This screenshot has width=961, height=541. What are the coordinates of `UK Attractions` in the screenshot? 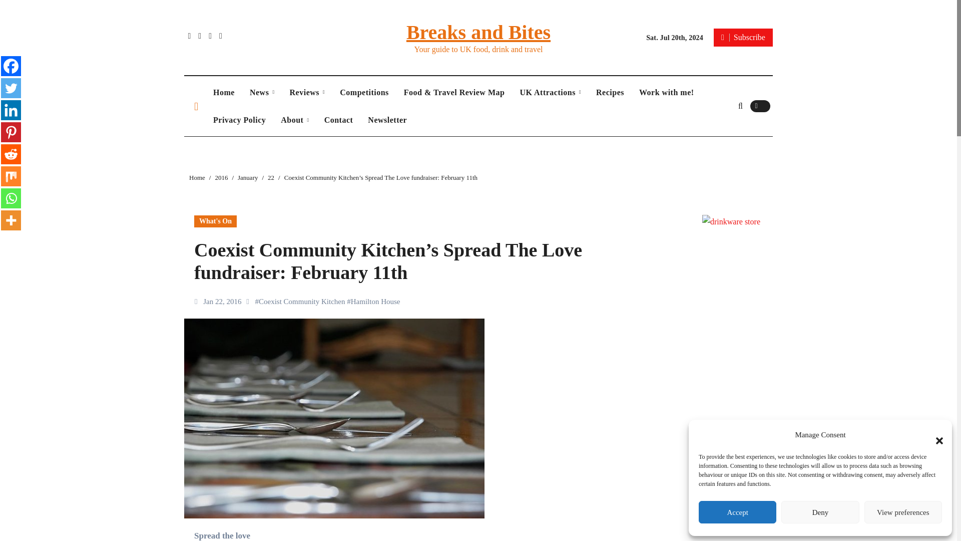 It's located at (550, 92).